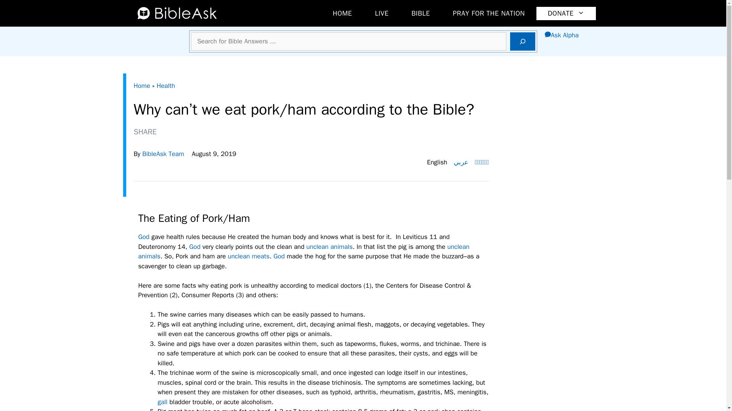 The width and height of the screenshot is (732, 411). Describe the element at coordinates (342, 13) in the screenshot. I see `HOME` at that location.